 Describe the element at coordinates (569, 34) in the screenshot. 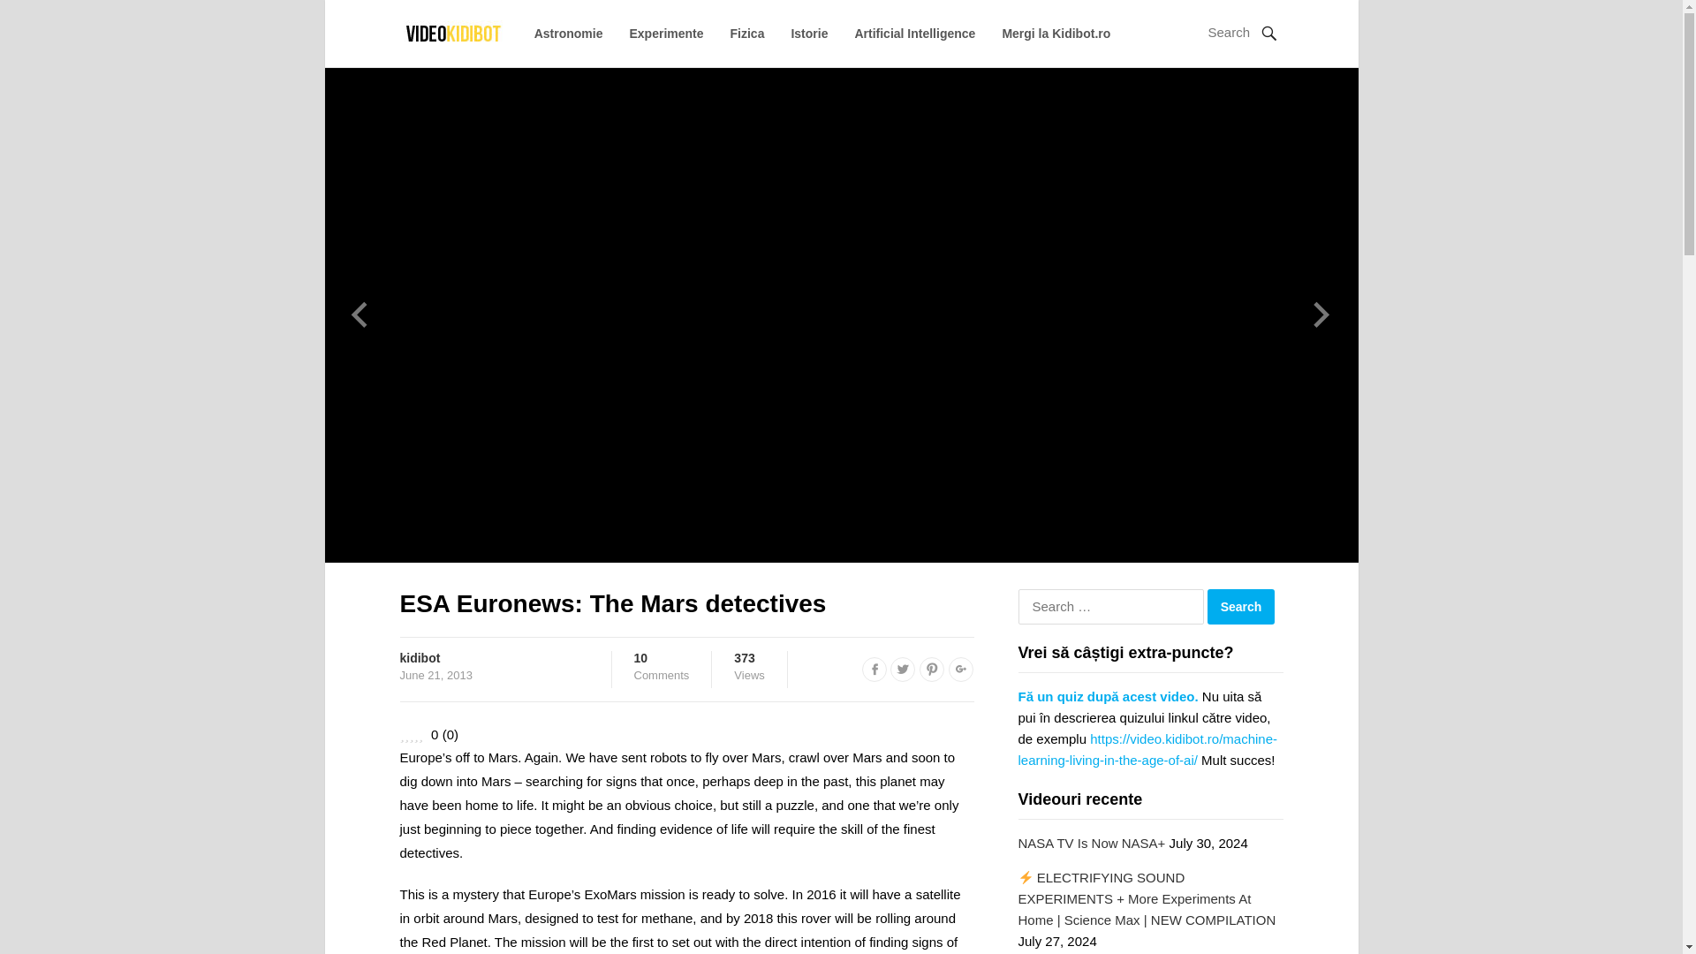

I see `Astronomie` at that location.